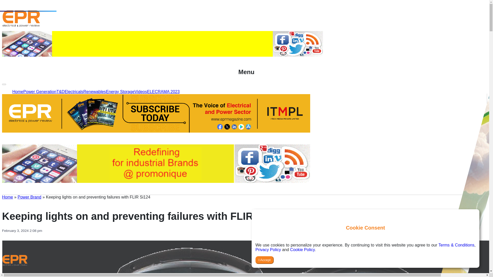 This screenshot has height=277, width=493. Describe the element at coordinates (7, 197) in the screenshot. I see `Home` at that location.